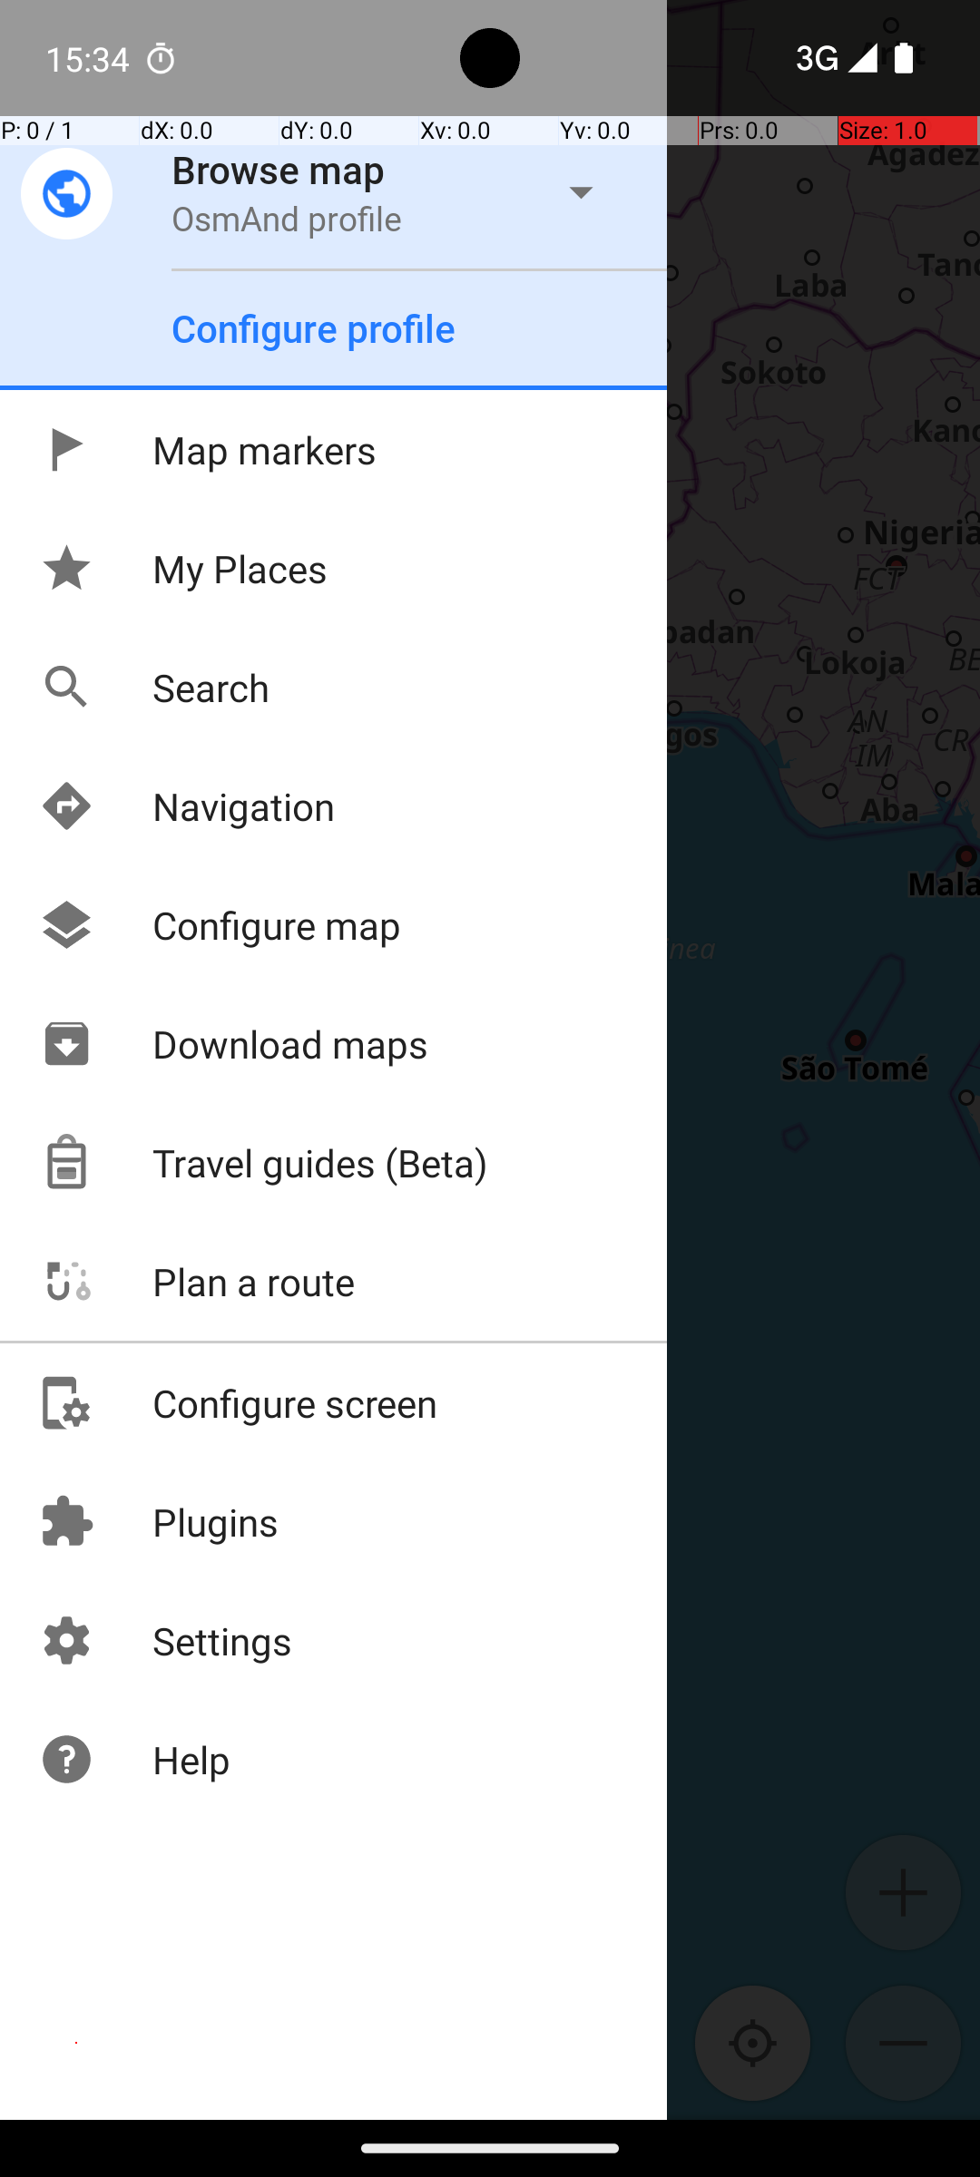  Describe the element at coordinates (263, 1163) in the screenshot. I see `Travel guides (Beta)` at that location.